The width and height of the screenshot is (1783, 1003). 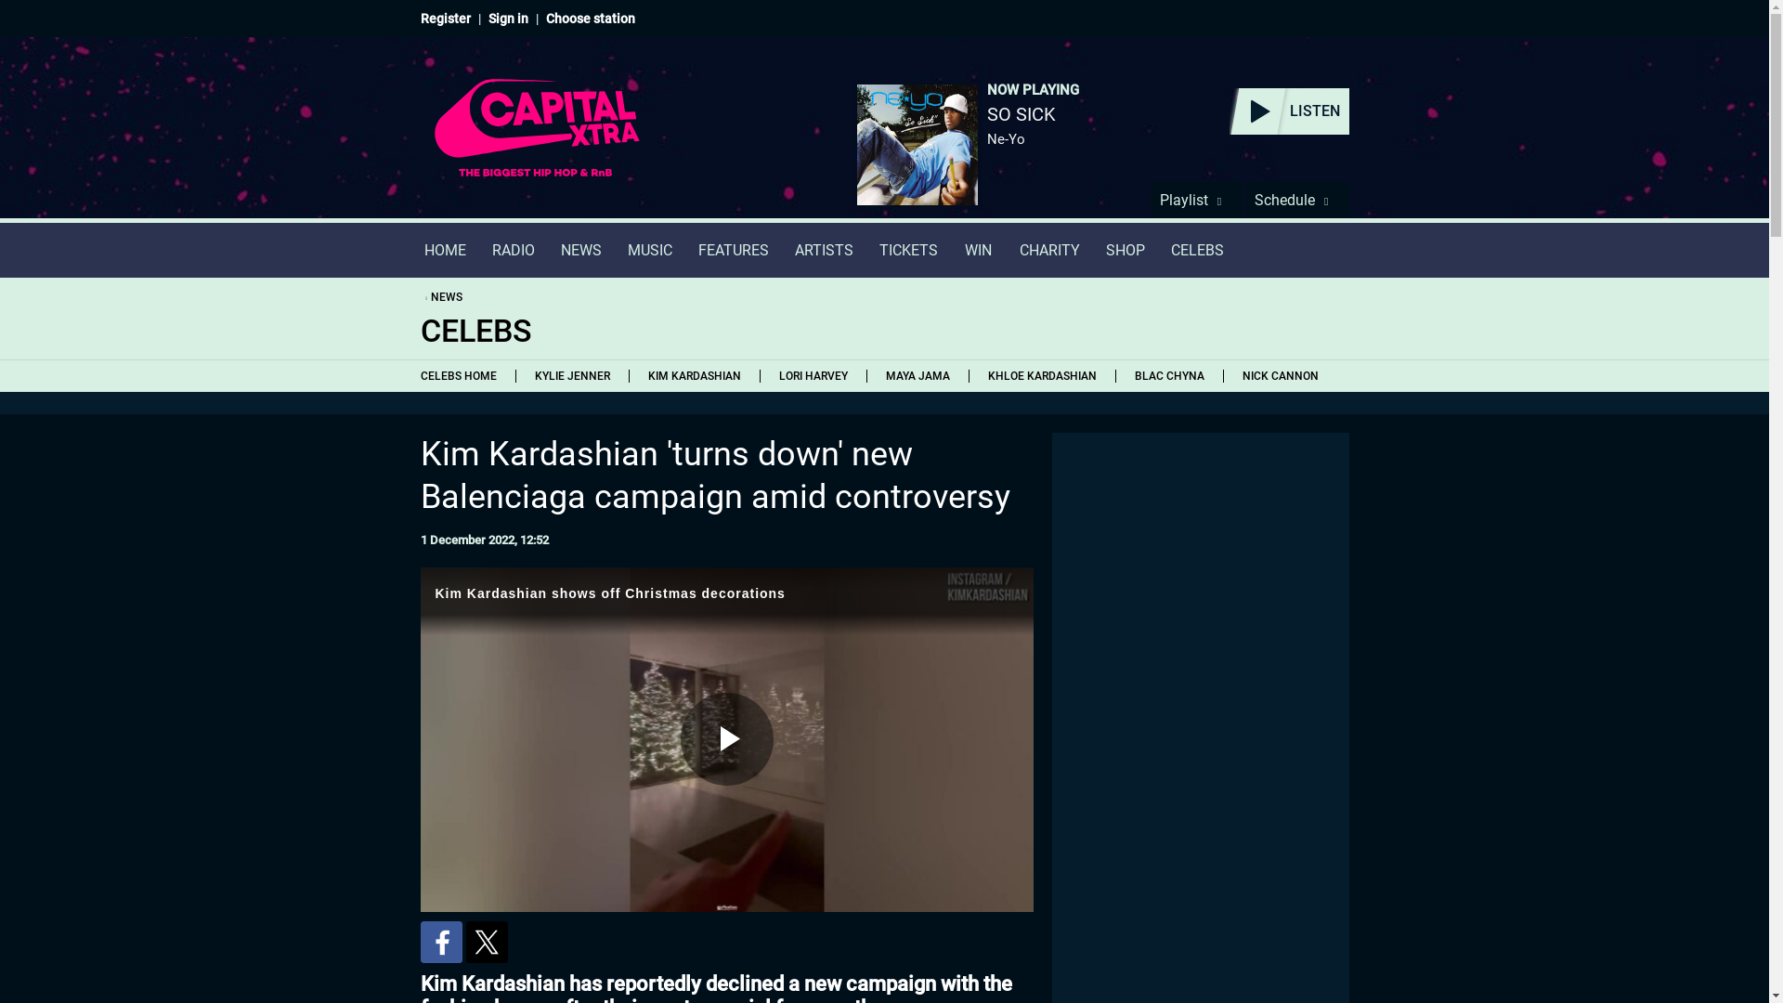 I want to click on LORI HARVEY, so click(x=813, y=375).